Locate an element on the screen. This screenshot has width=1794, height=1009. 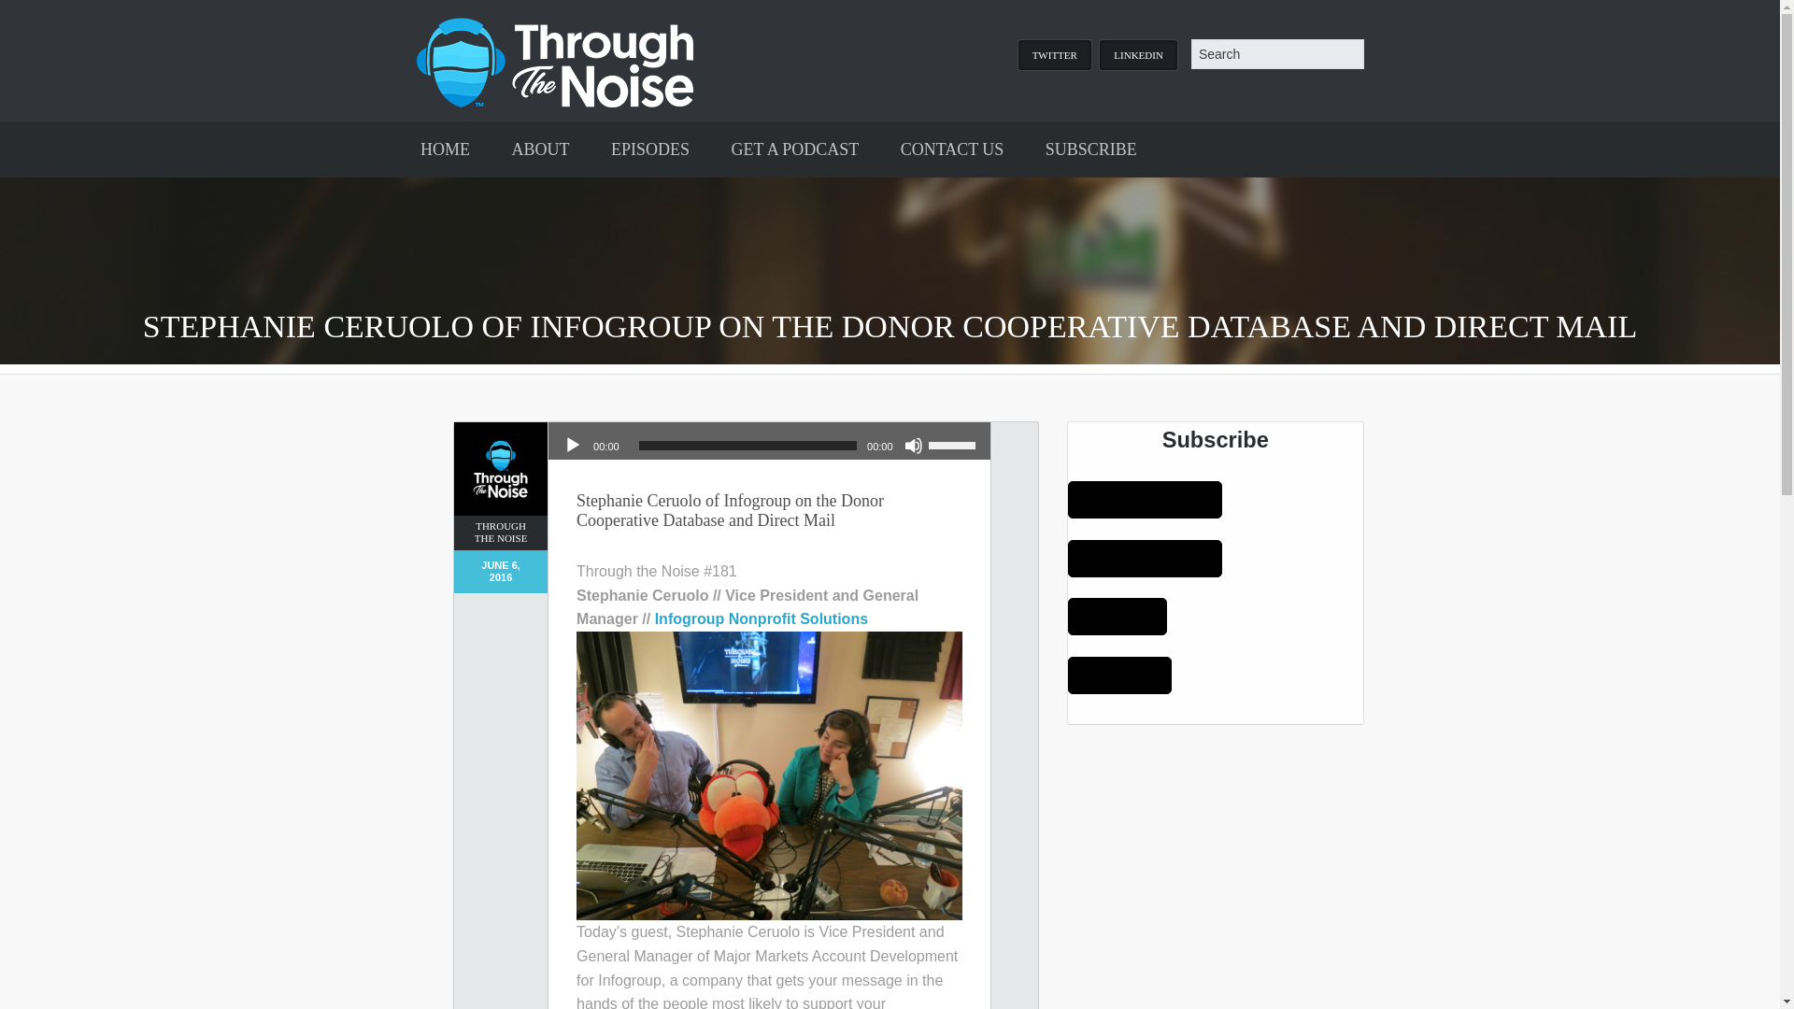
Play is located at coordinates (572, 445).